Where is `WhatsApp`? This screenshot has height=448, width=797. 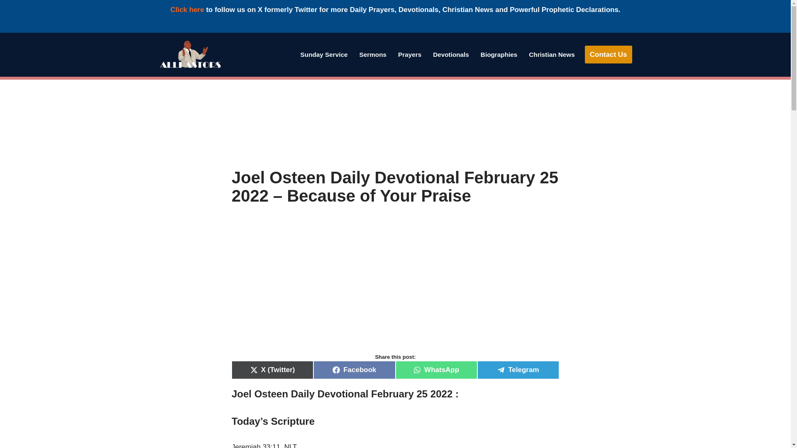
WhatsApp is located at coordinates (436, 370).